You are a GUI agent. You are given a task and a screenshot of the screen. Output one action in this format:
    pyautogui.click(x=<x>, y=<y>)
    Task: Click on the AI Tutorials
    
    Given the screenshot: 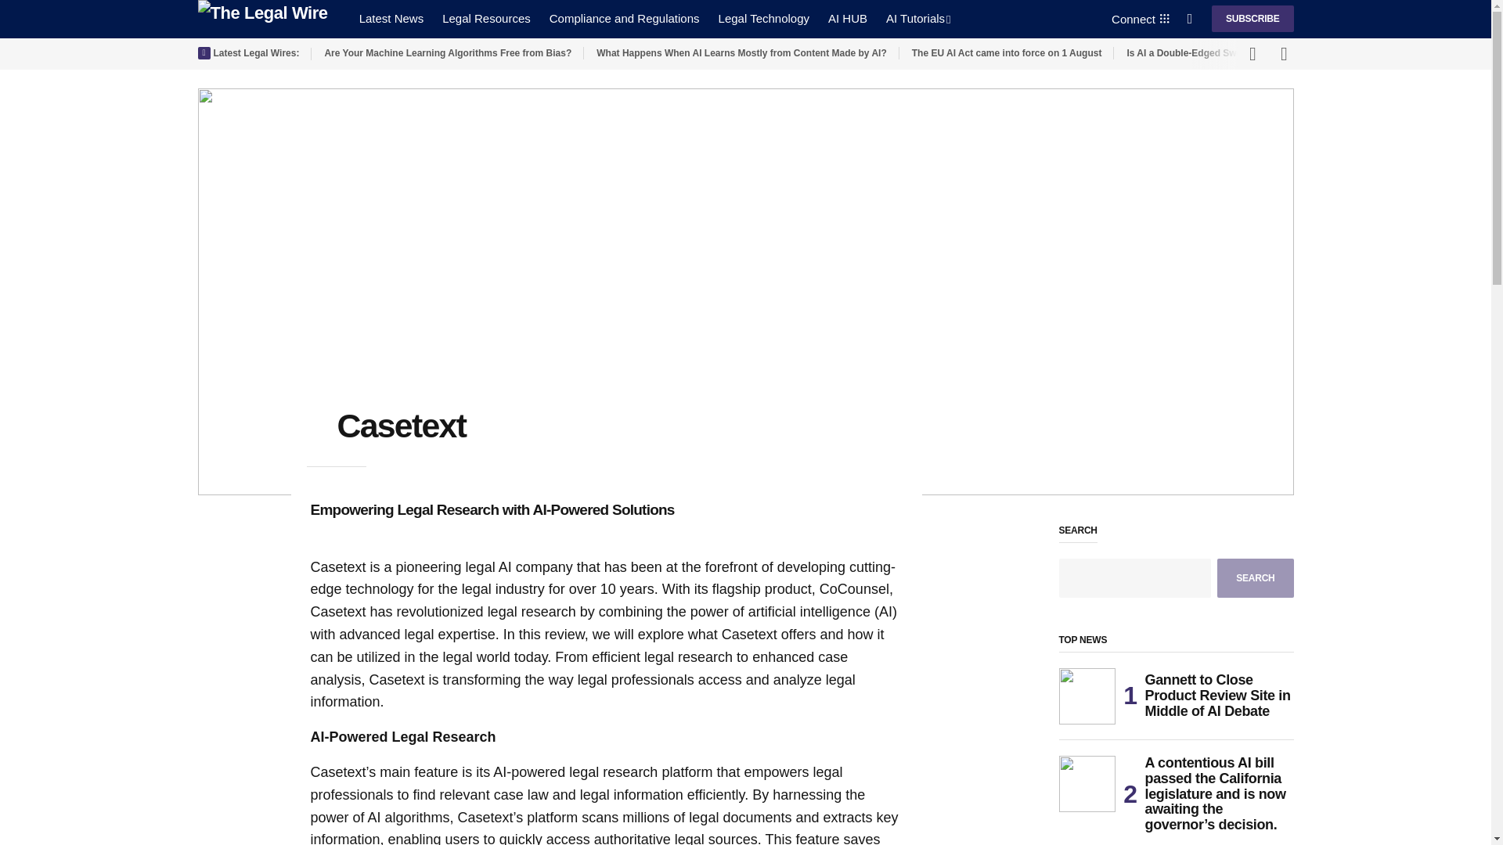 What is the action you would take?
    pyautogui.click(x=917, y=19)
    